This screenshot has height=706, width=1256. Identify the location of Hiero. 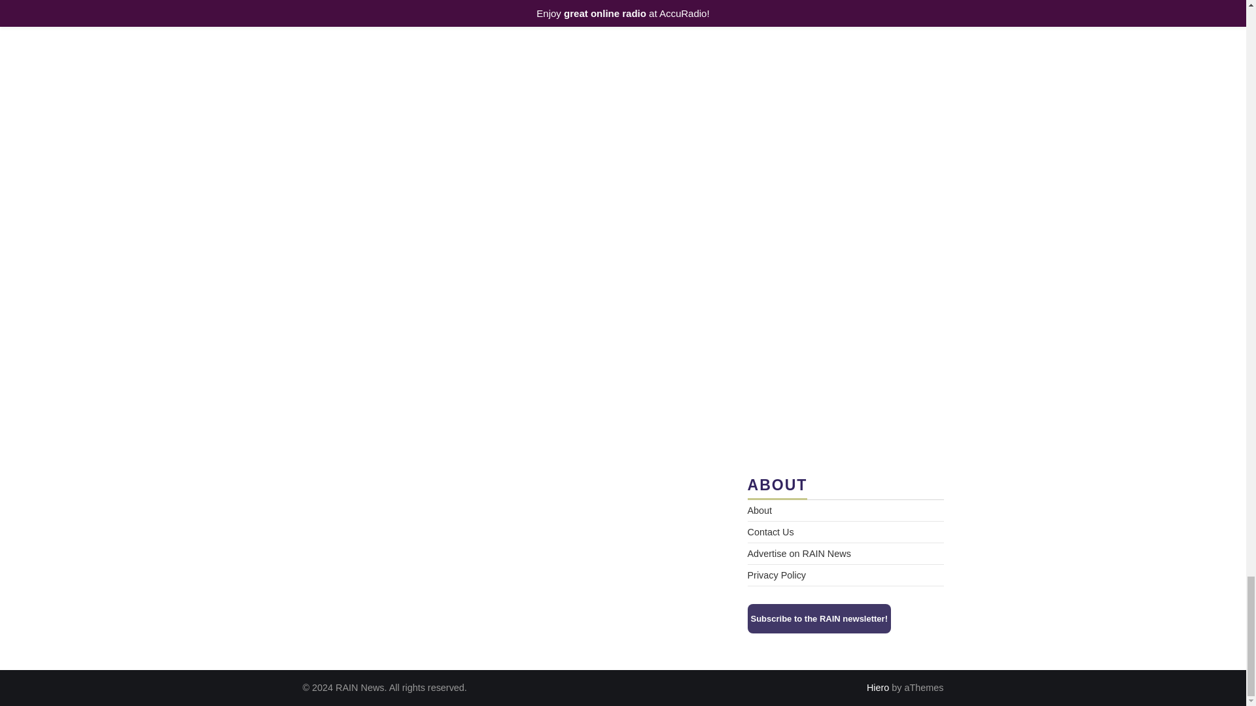
(878, 688).